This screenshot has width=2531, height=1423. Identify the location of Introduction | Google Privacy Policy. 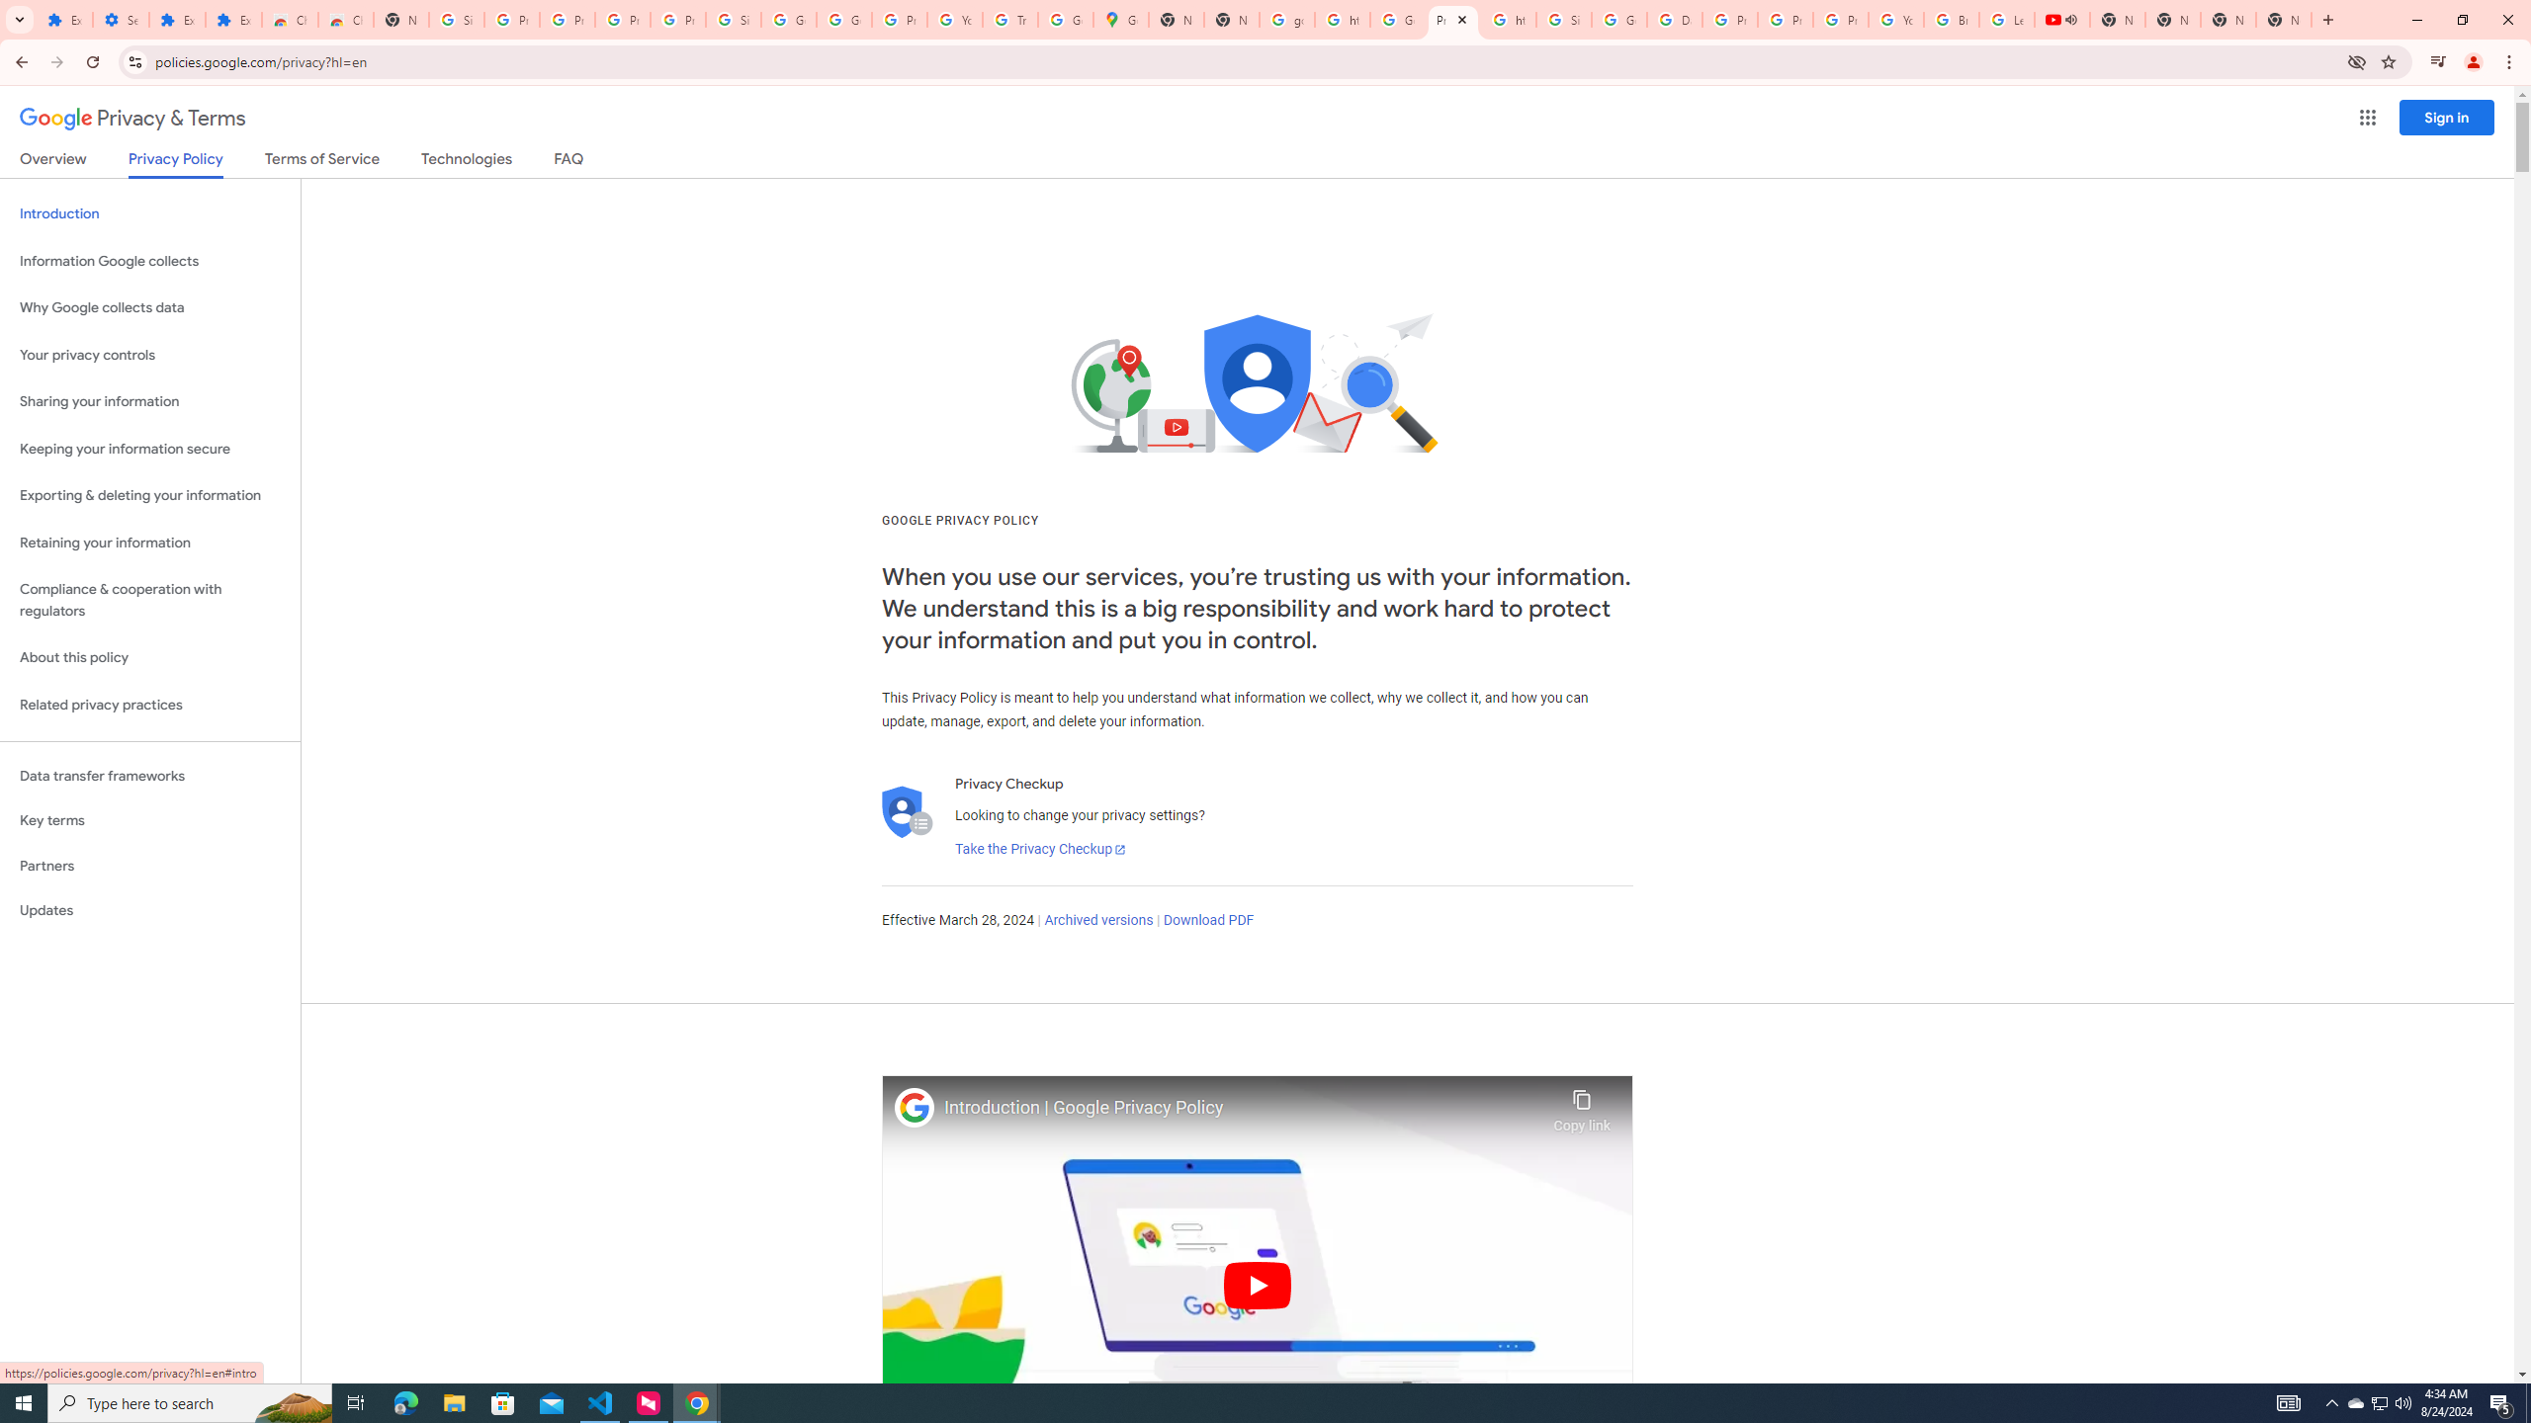
(1244, 1108).